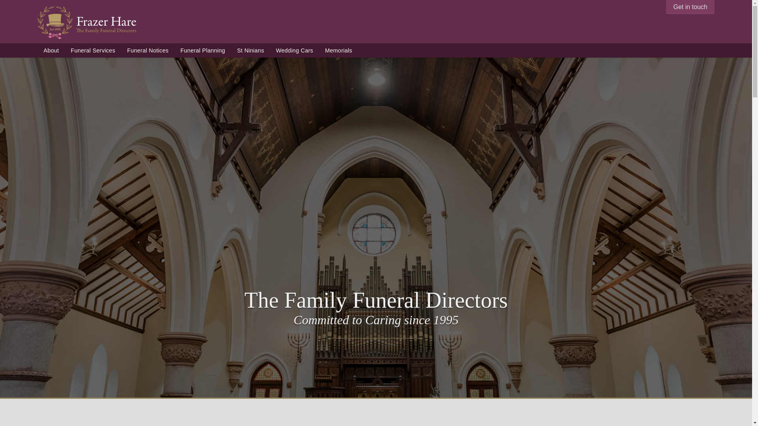 The height and width of the screenshot is (426, 758). Describe the element at coordinates (93, 50) in the screenshot. I see `Funeral Services` at that location.